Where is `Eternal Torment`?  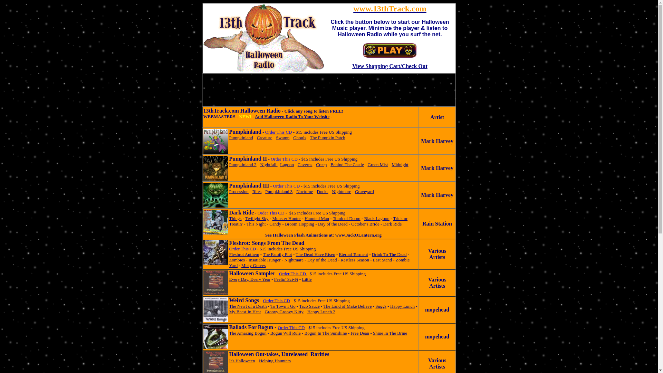 Eternal Torment is located at coordinates (354, 254).